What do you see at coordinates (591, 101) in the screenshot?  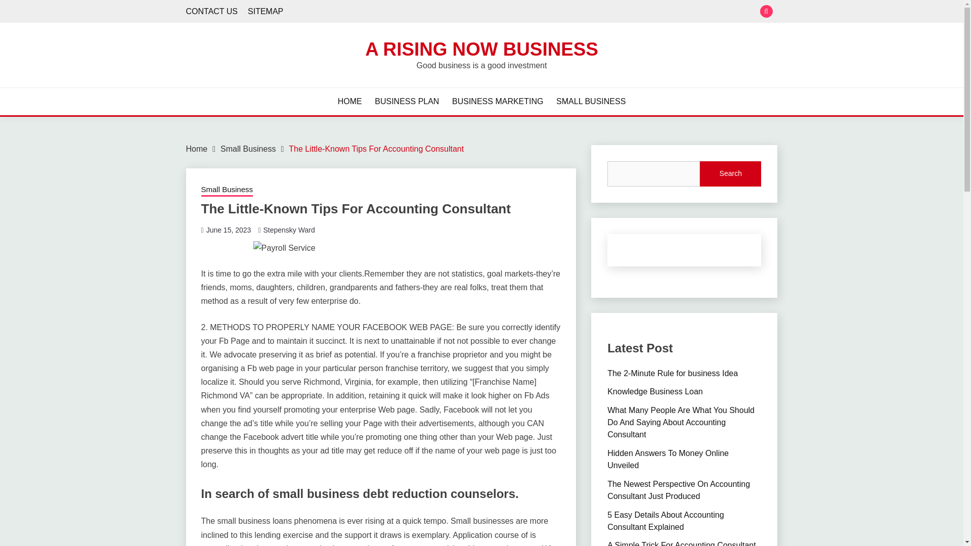 I see `SMALL BUSINESS` at bounding box center [591, 101].